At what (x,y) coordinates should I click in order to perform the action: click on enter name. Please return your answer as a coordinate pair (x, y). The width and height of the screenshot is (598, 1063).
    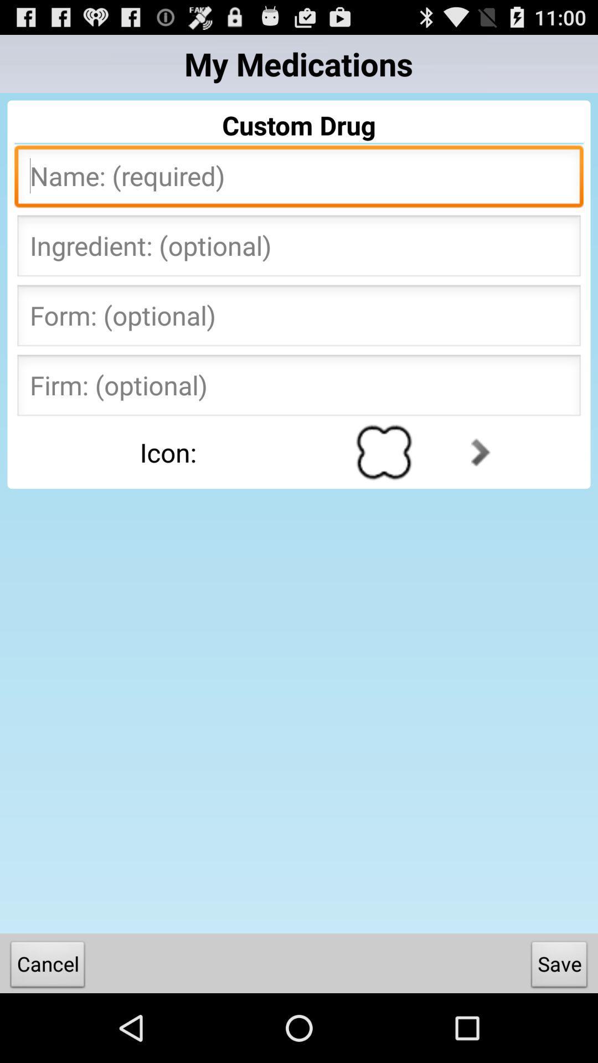
    Looking at the image, I should click on (299, 179).